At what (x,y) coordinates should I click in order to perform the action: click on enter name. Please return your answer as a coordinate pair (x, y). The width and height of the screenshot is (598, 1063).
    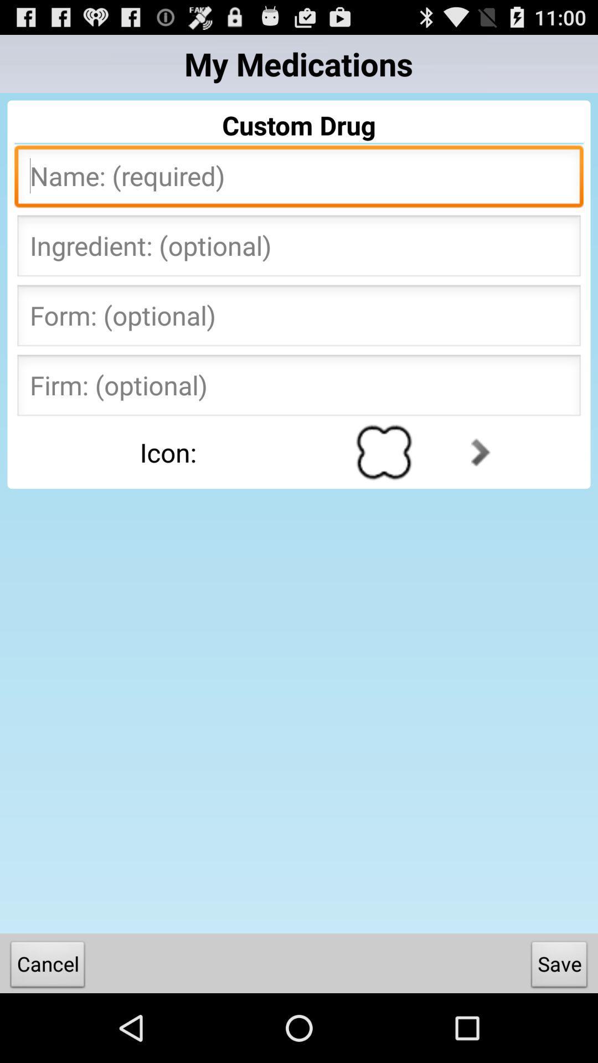
    Looking at the image, I should click on (299, 179).